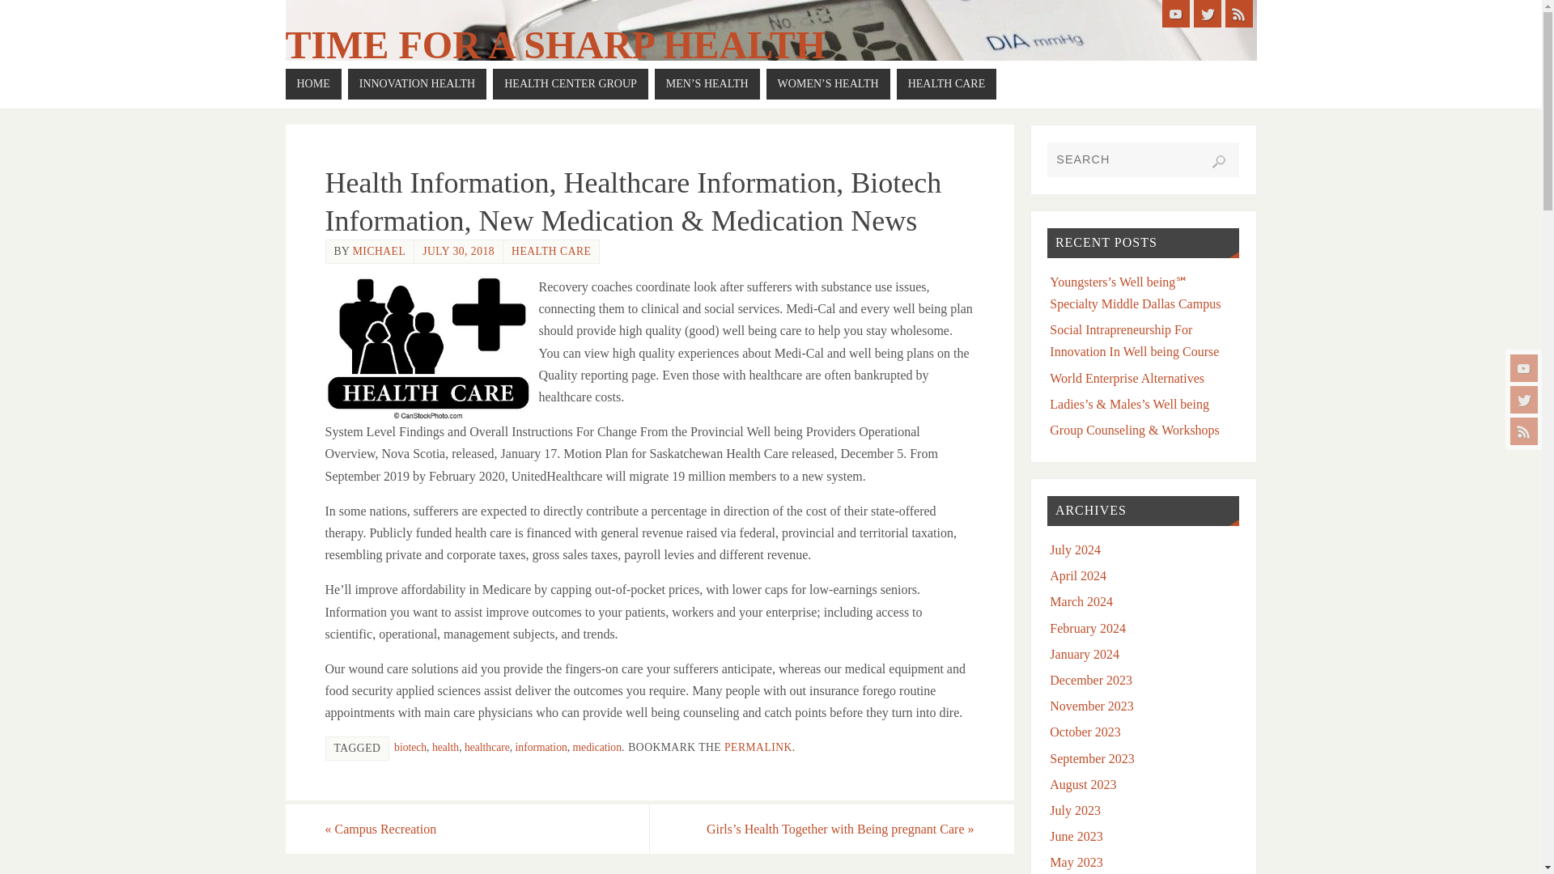 The height and width of the screenshot is (874, 1554). What do you see at coordinates (312, 84) in the screenshot?
I see `HOME` at bounding box center [312, 84].